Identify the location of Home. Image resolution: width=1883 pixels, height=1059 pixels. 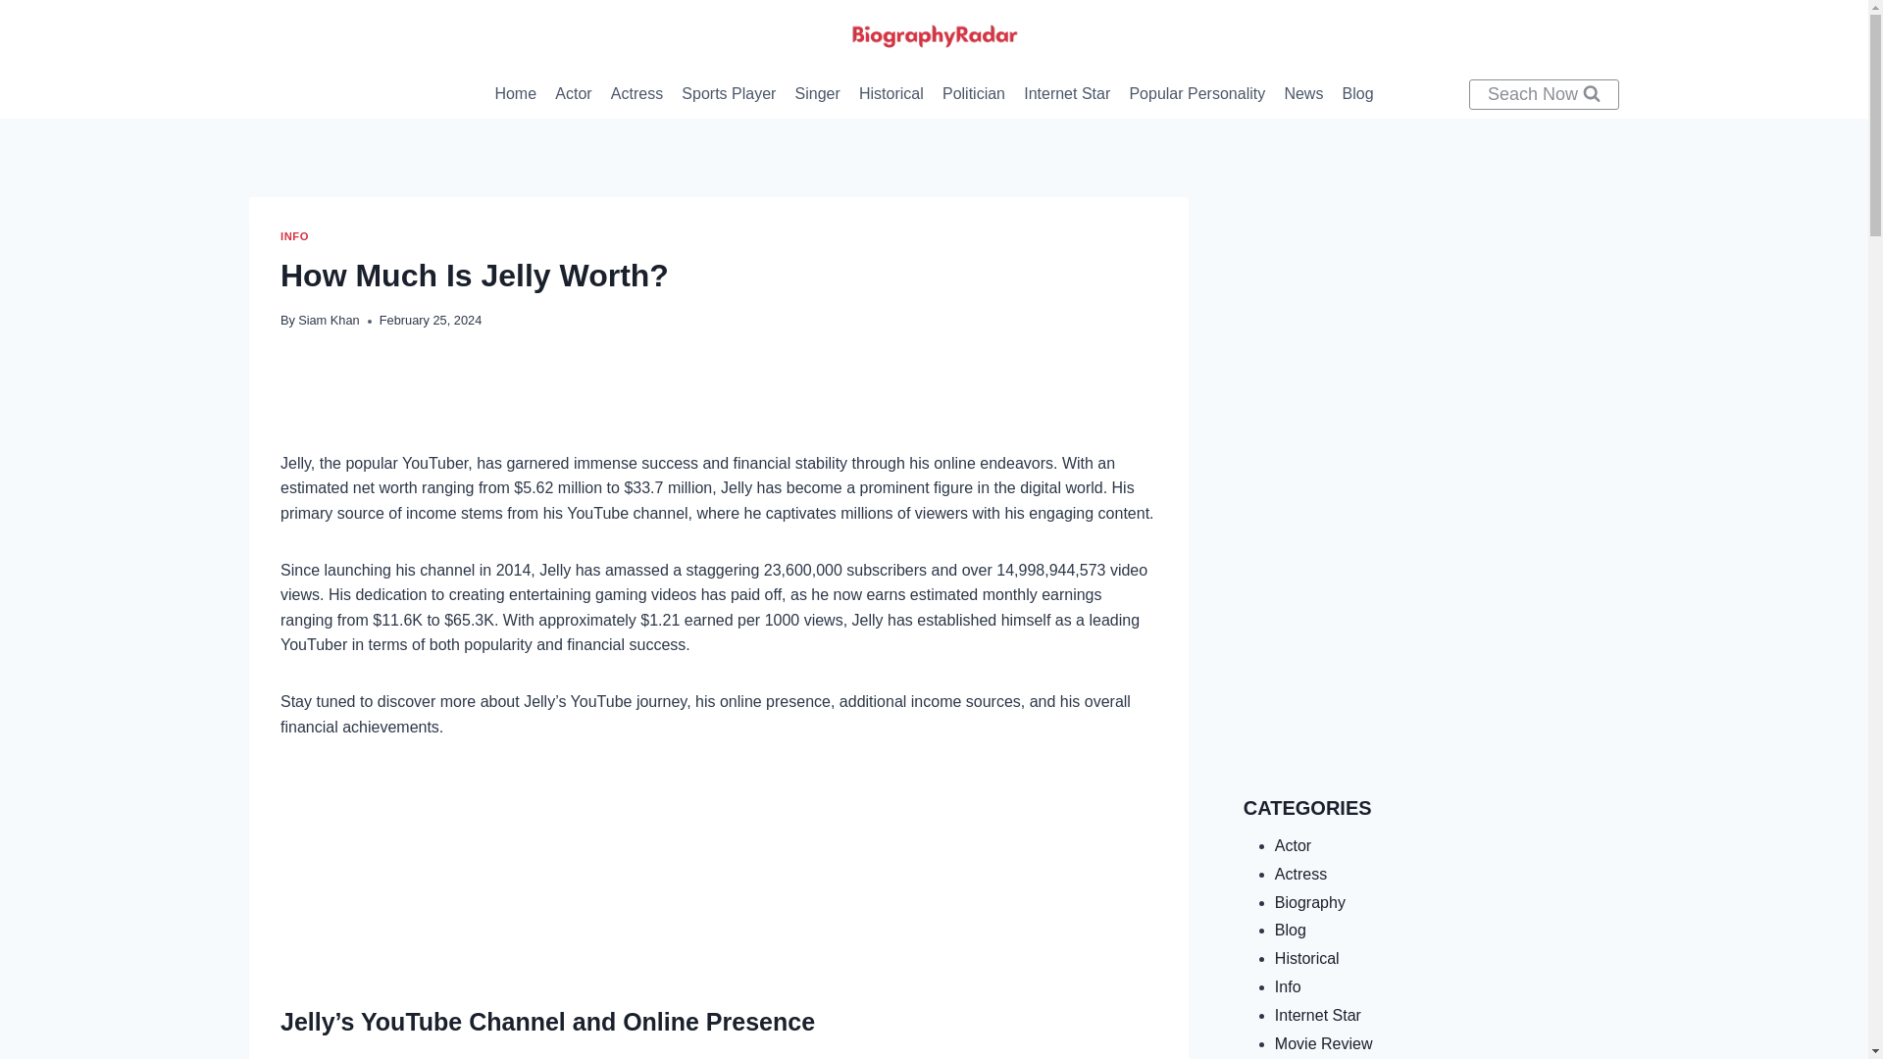
(516, 94).